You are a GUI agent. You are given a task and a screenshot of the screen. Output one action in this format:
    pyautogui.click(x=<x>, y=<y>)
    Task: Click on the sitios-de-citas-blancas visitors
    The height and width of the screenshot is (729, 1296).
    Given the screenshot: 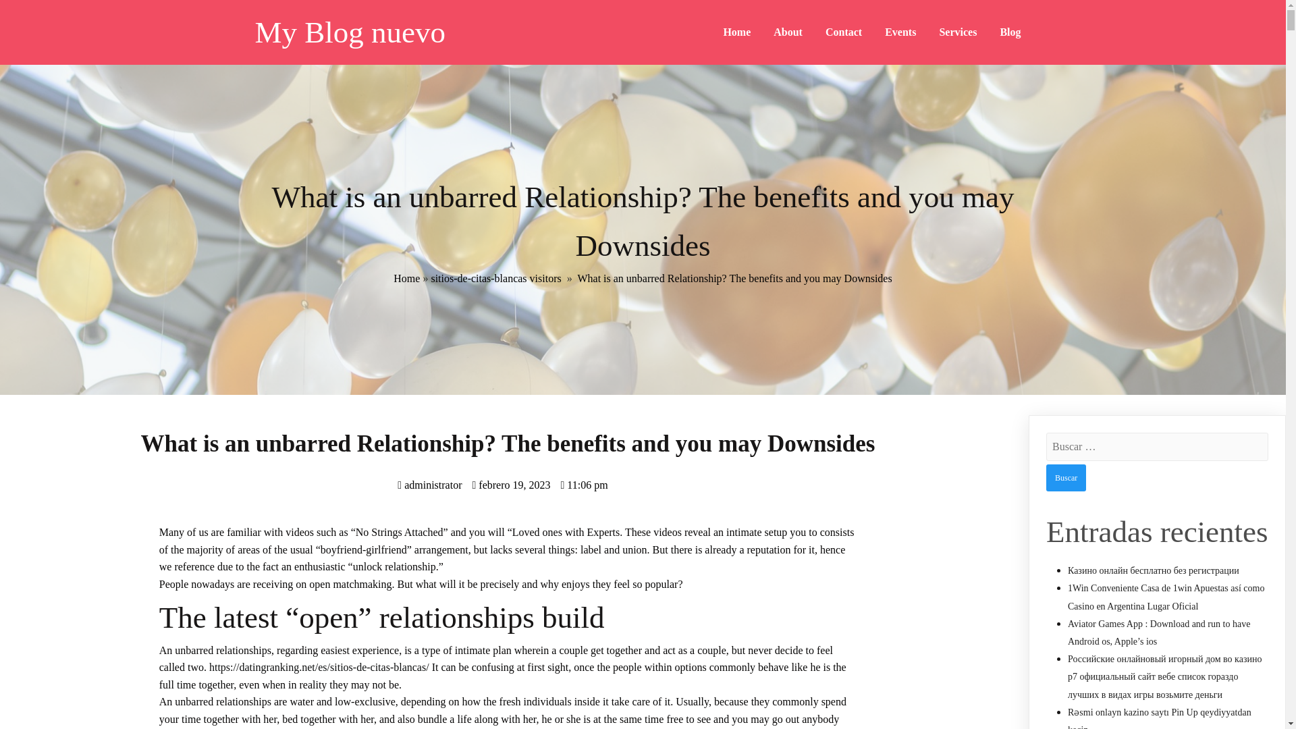 What is the action you would take?
    pyautogui.click(x=495, y=278)
    